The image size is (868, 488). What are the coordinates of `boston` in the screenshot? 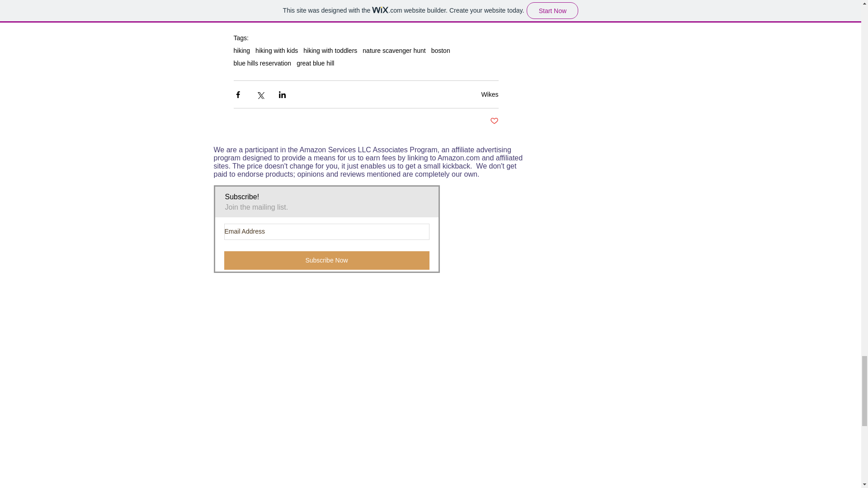 It's located at (441, 50).